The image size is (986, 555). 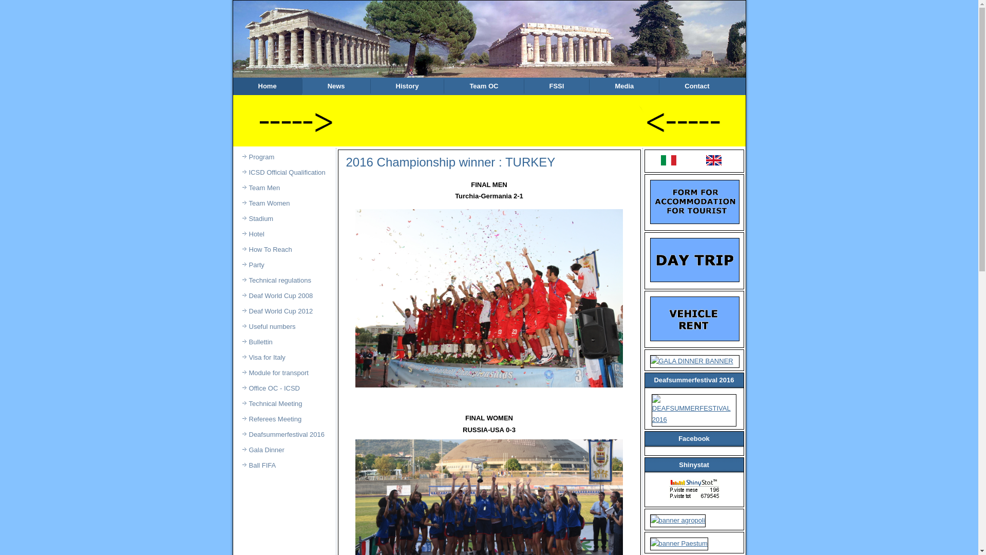 What do you see at coordinates (284, 388) in the screenshot?
I see `Office OC - ICSD` at bounding box center [284, 388].